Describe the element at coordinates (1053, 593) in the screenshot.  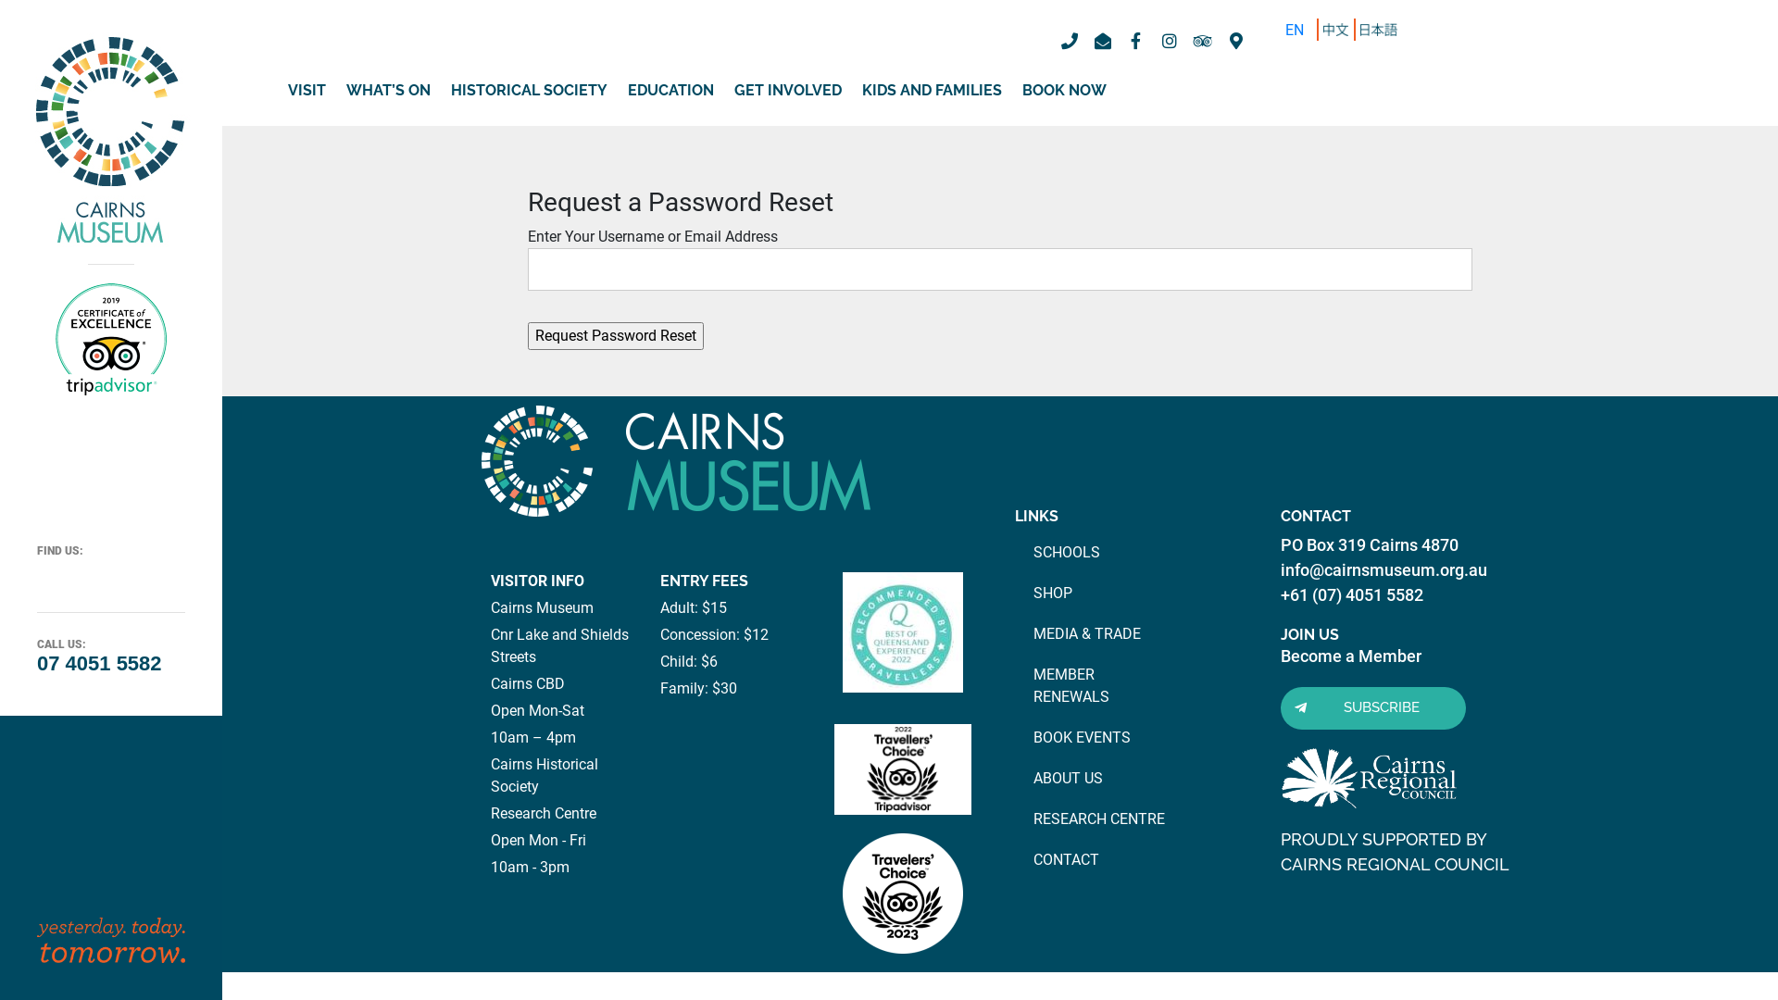
I see `SHOP` at that location.